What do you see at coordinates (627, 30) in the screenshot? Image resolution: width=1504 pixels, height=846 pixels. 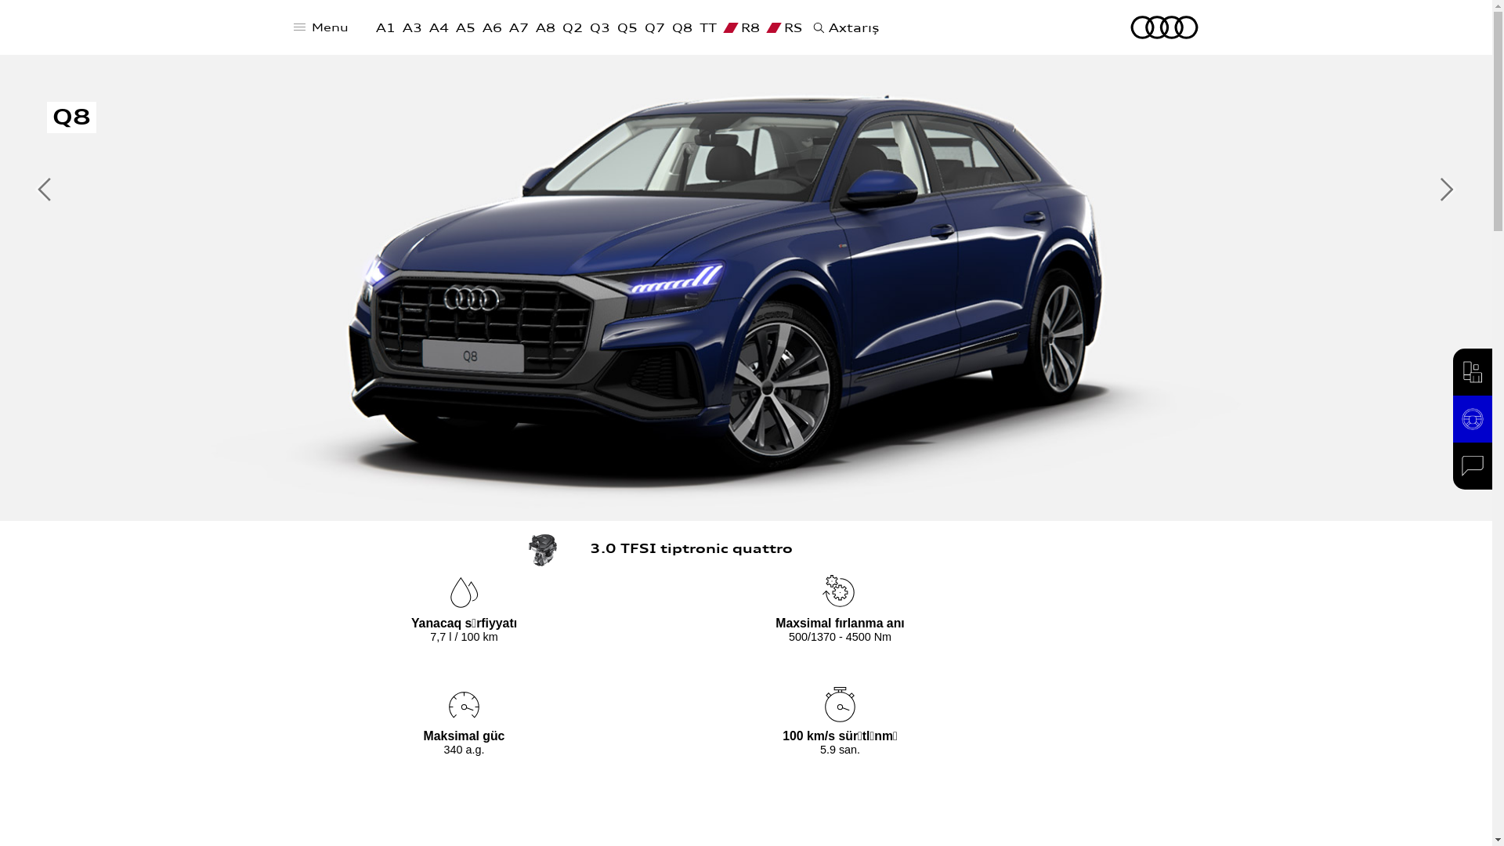 I see `Q5` at bounding box center [627, 30].